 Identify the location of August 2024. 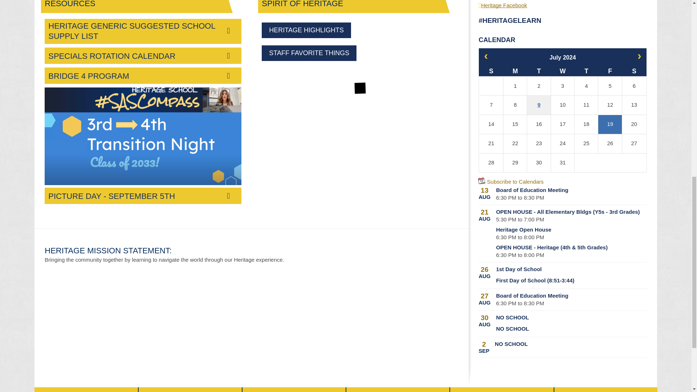
(639, 55).